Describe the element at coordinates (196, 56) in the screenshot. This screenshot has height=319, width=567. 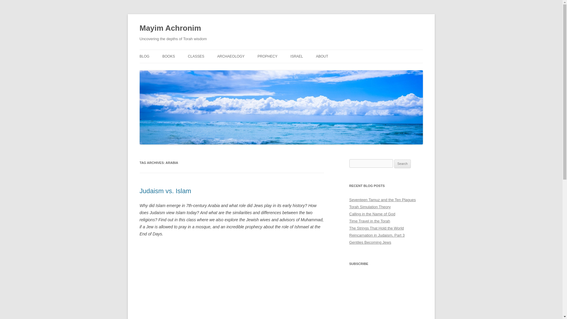
I see `CLASSES` at that location.